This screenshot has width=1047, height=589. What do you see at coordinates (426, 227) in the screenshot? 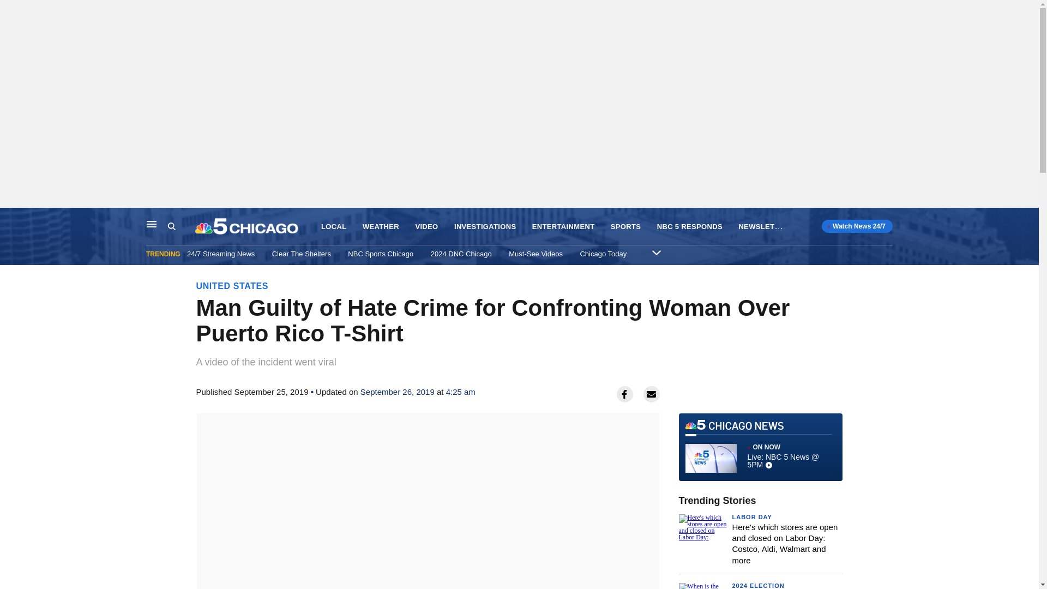
I see `VIDEO` at bounding box center [426, 227].